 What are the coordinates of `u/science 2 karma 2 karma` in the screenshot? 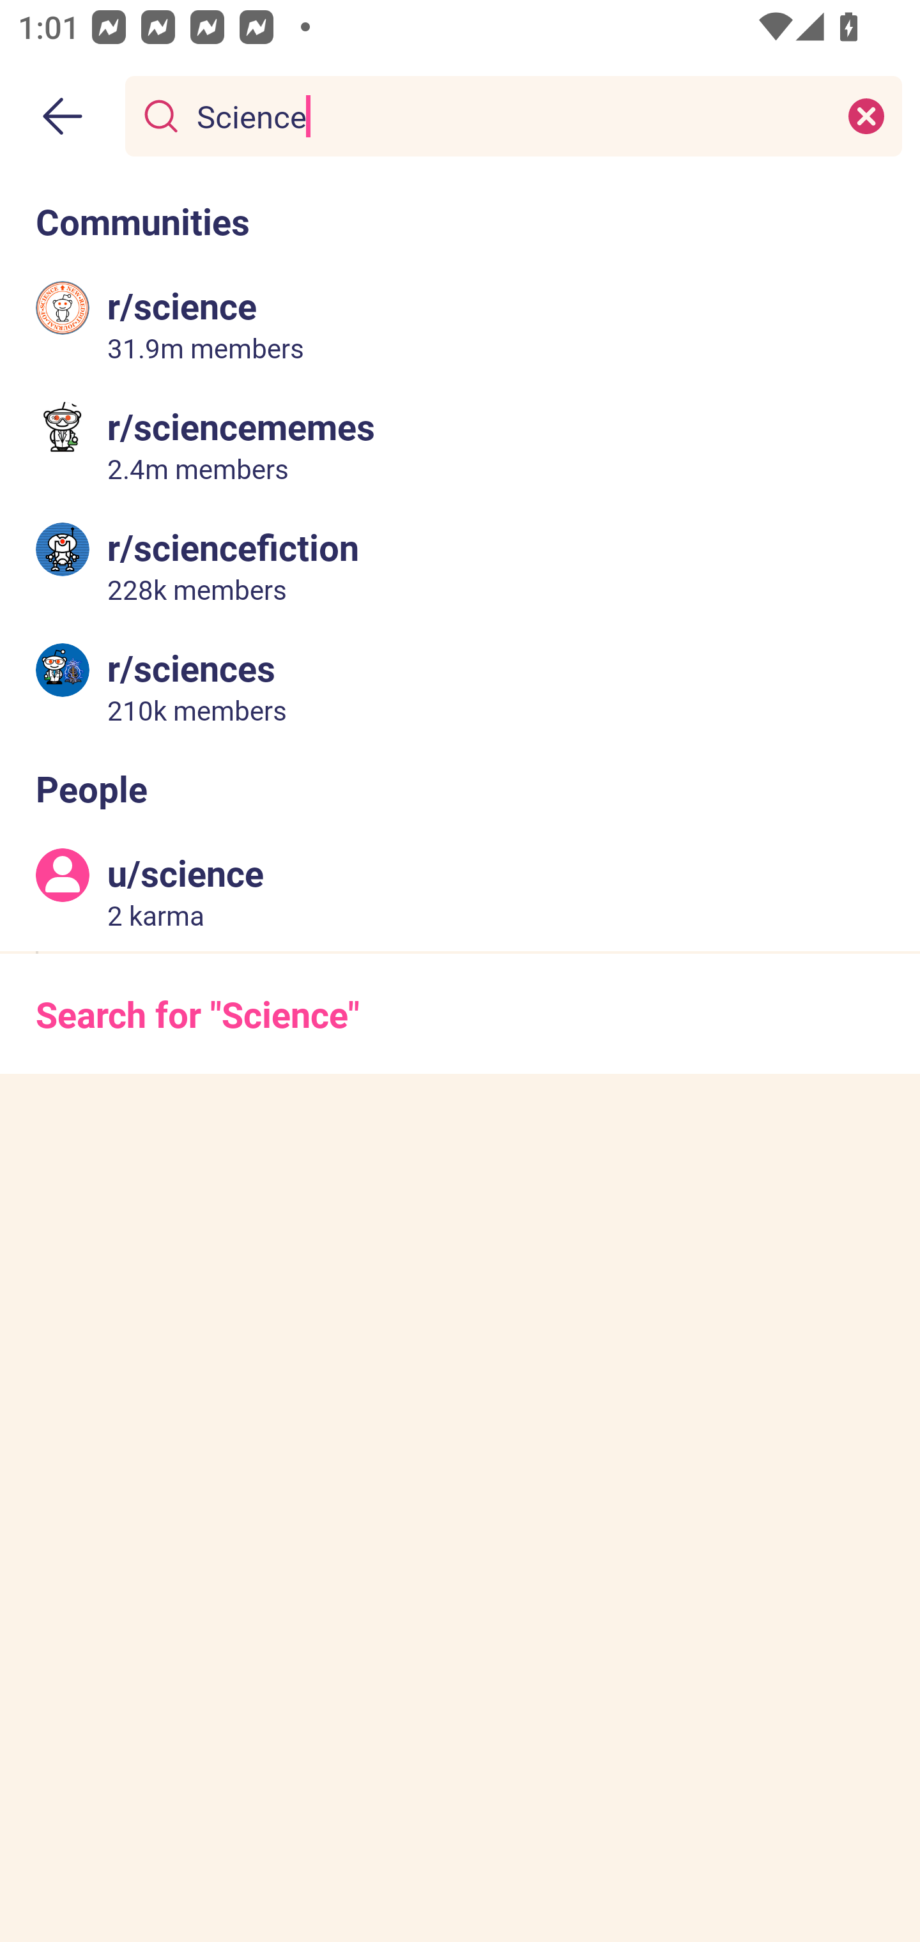 It's located at (460, 891).